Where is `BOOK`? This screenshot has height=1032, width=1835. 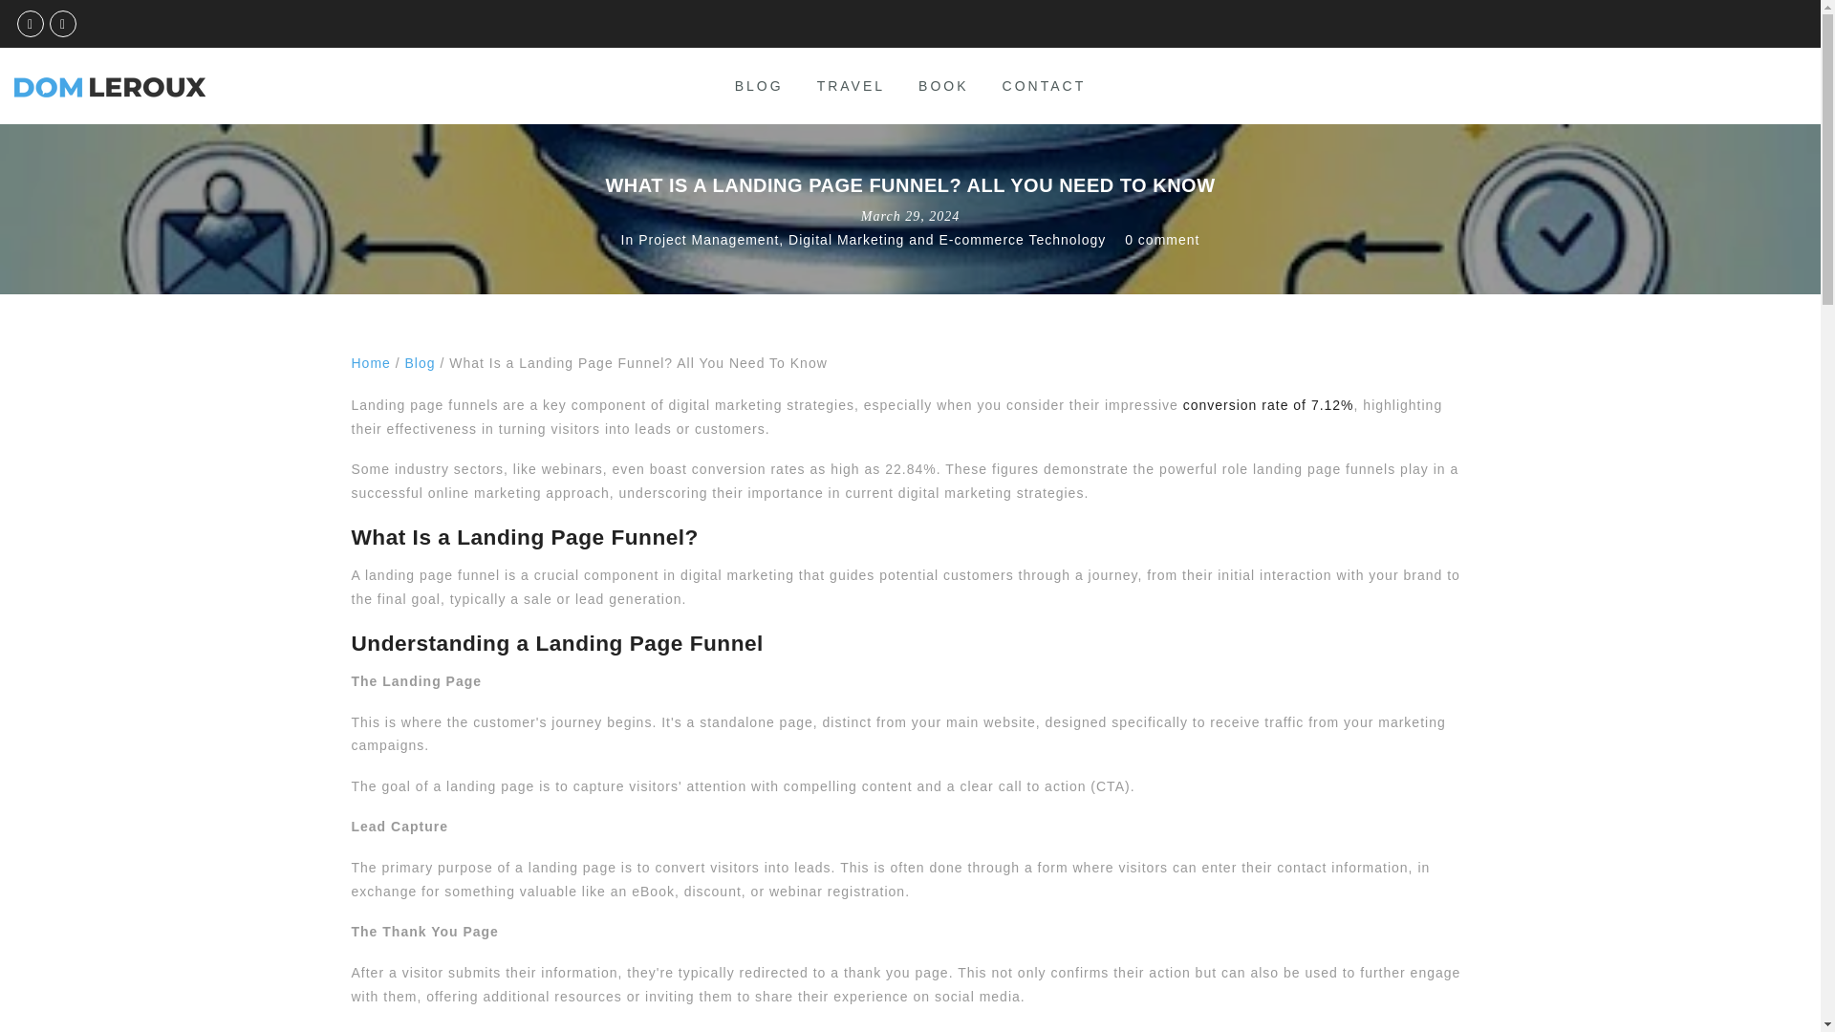 BOOK is located at coordinates (943, 86).